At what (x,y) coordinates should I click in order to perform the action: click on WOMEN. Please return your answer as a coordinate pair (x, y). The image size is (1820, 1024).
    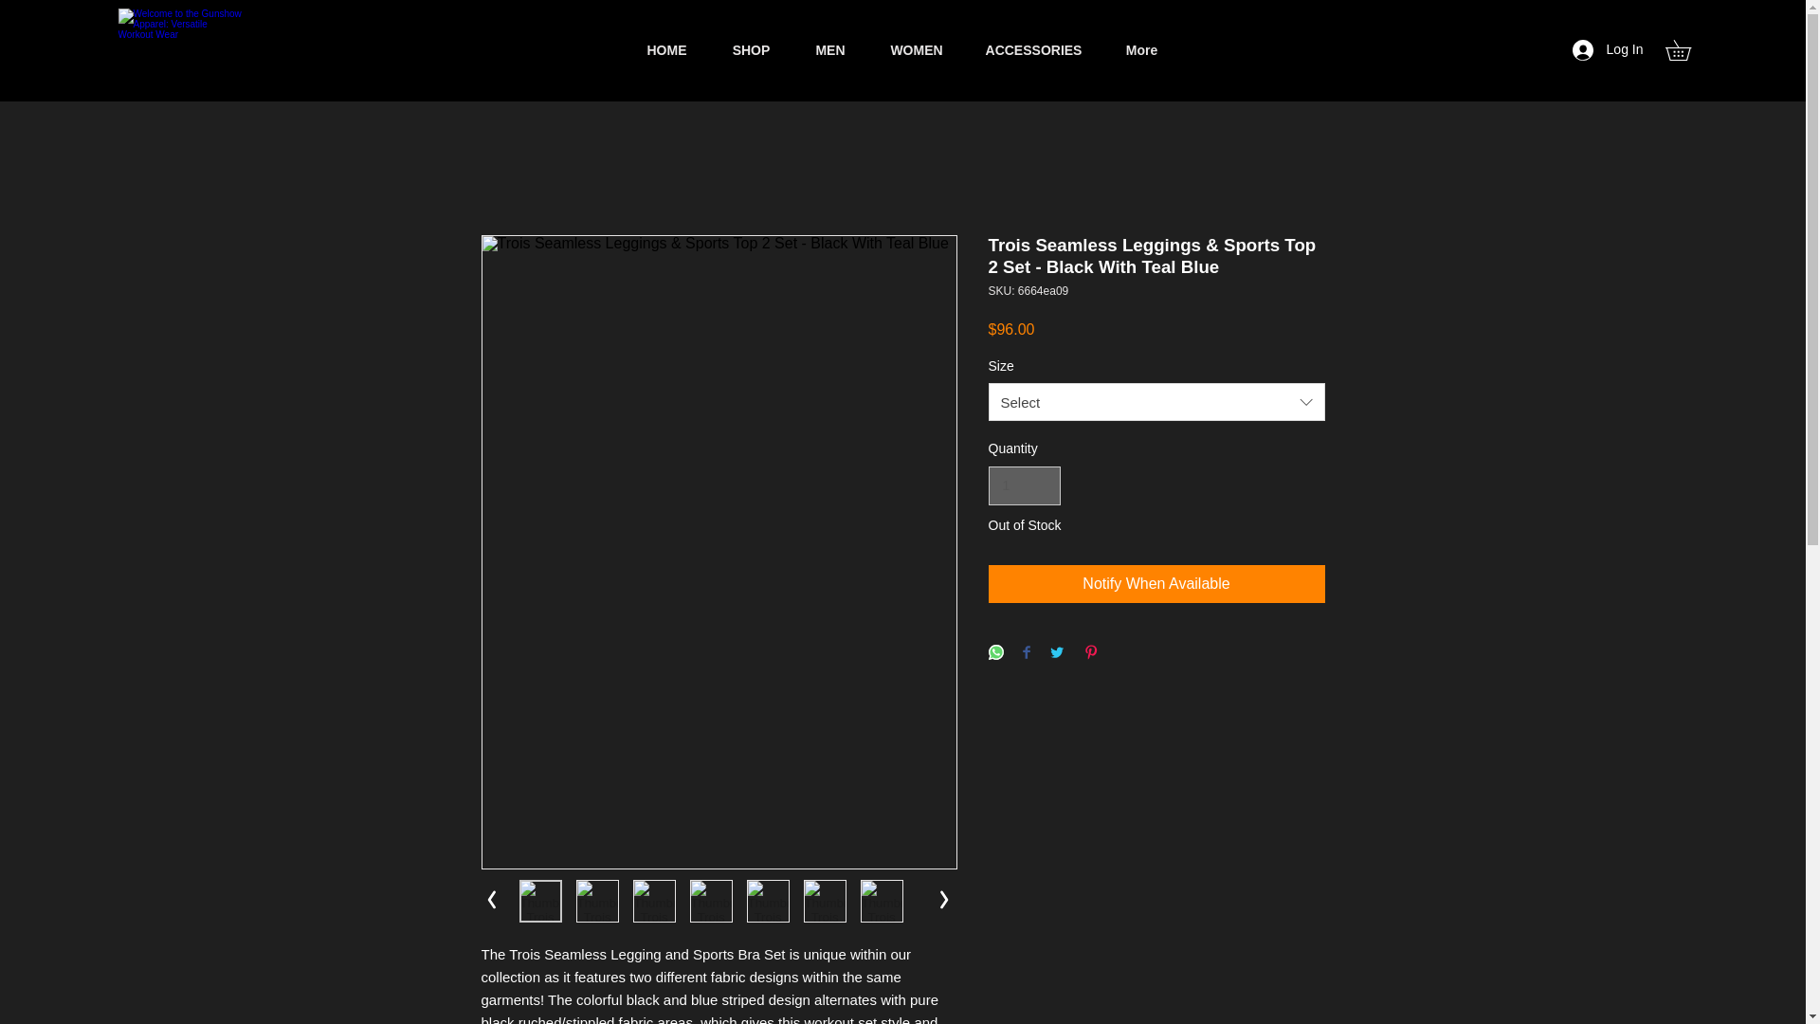
    Looking at the image, I should click on (917, 49).